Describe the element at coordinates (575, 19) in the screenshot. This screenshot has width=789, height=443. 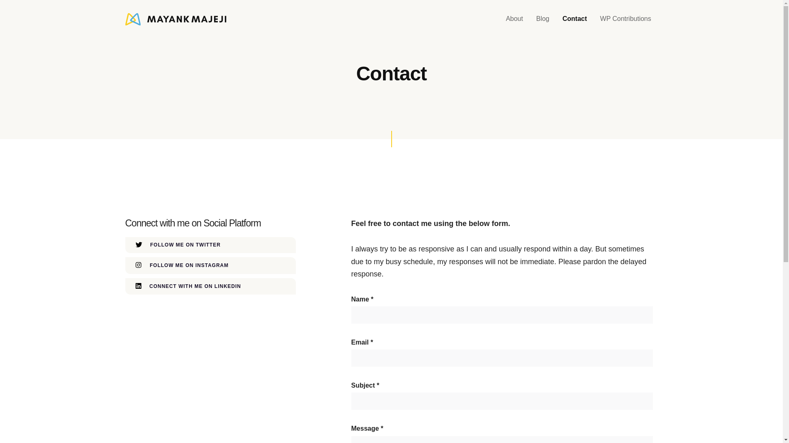
I see `Contact` at that location.